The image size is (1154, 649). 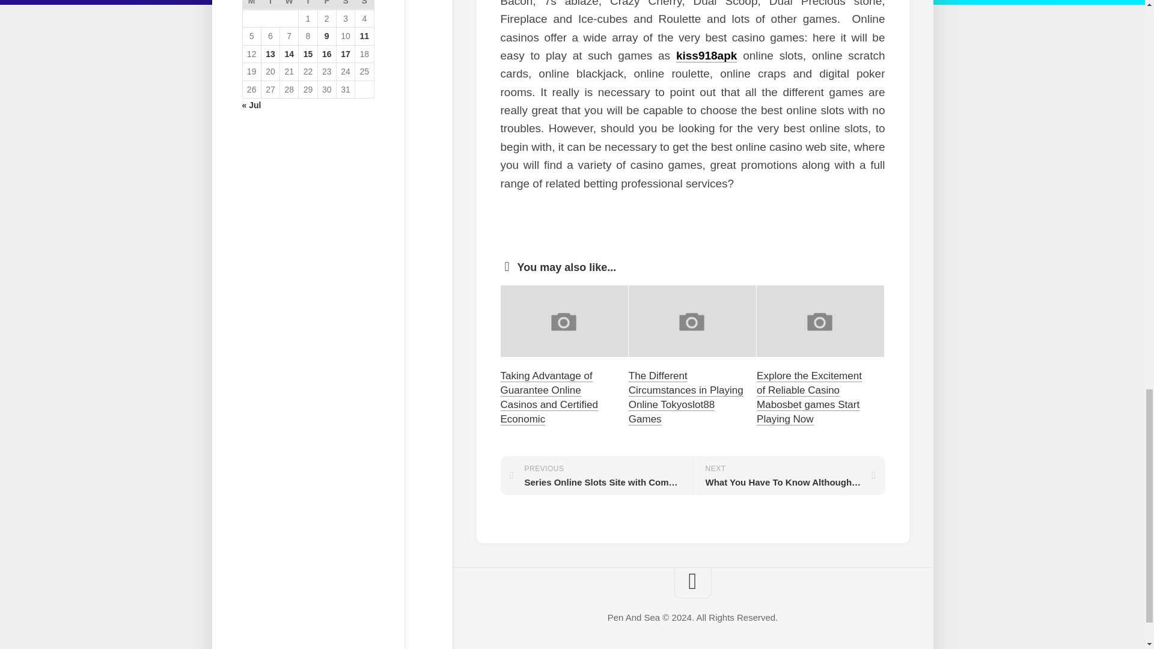 What do you see at coordinates (326, 5) in the screenshot?
I see `Friday` at bounding box center [326, 5].